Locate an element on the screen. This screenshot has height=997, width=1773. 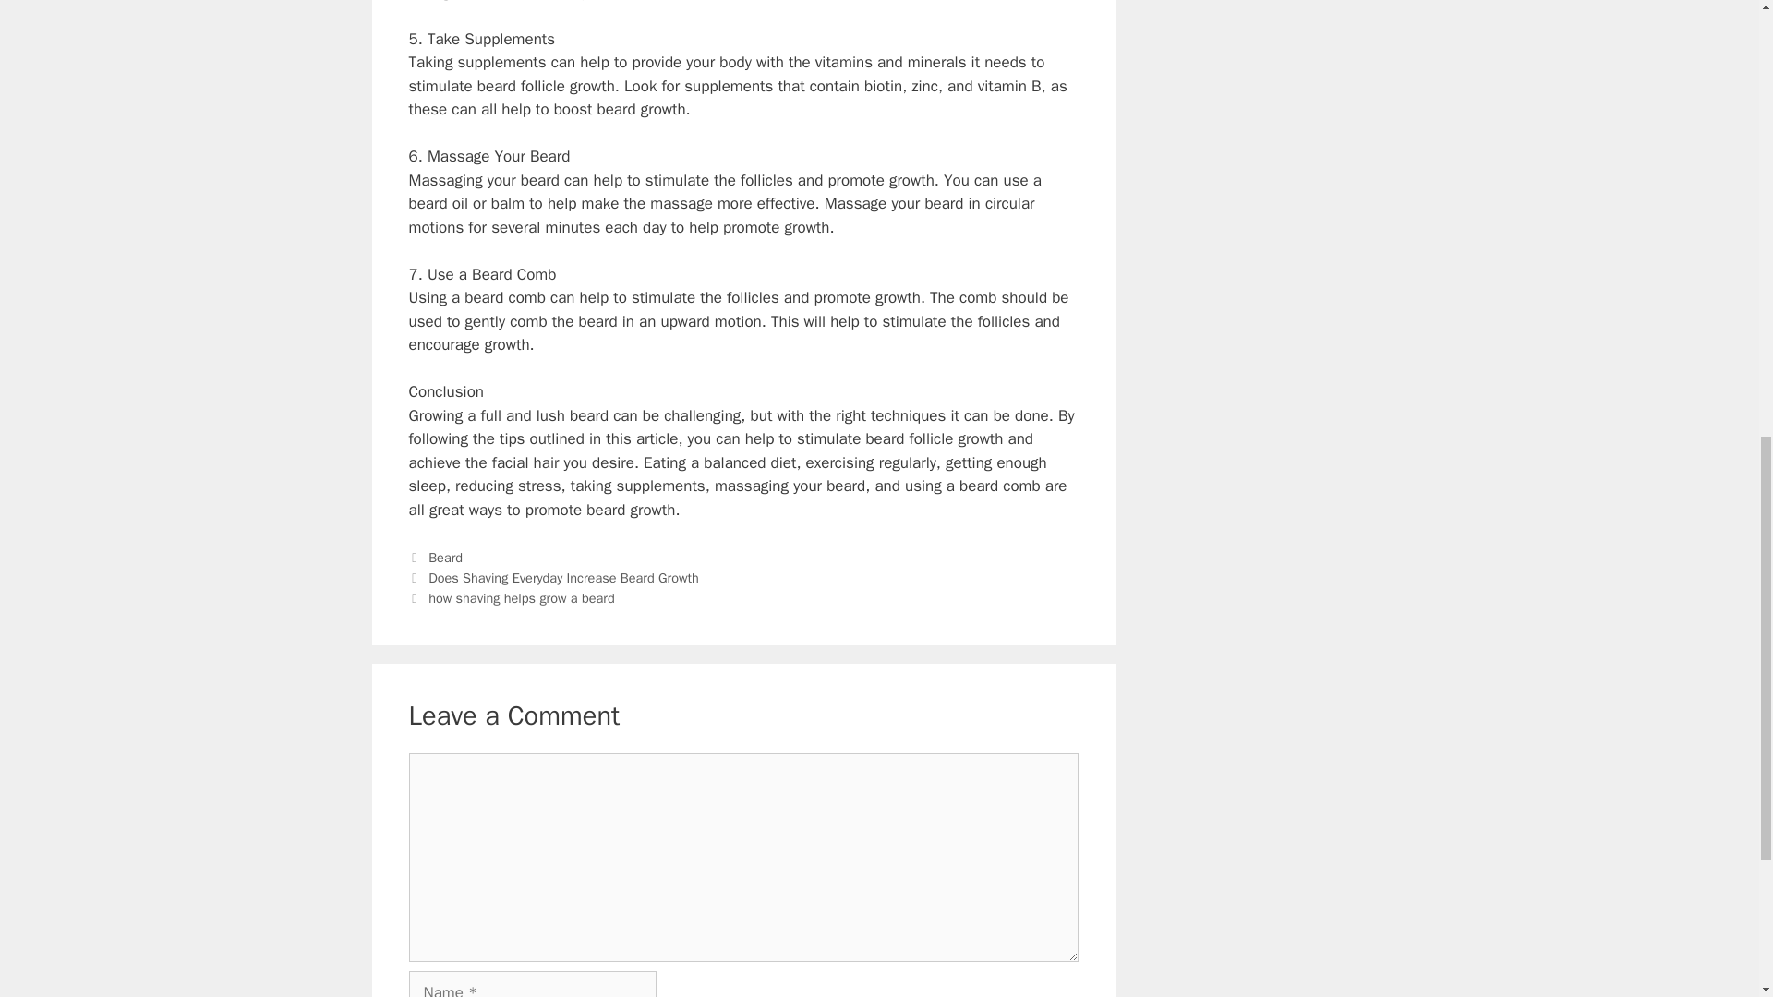
Beard is located at coordinates (445, 558).